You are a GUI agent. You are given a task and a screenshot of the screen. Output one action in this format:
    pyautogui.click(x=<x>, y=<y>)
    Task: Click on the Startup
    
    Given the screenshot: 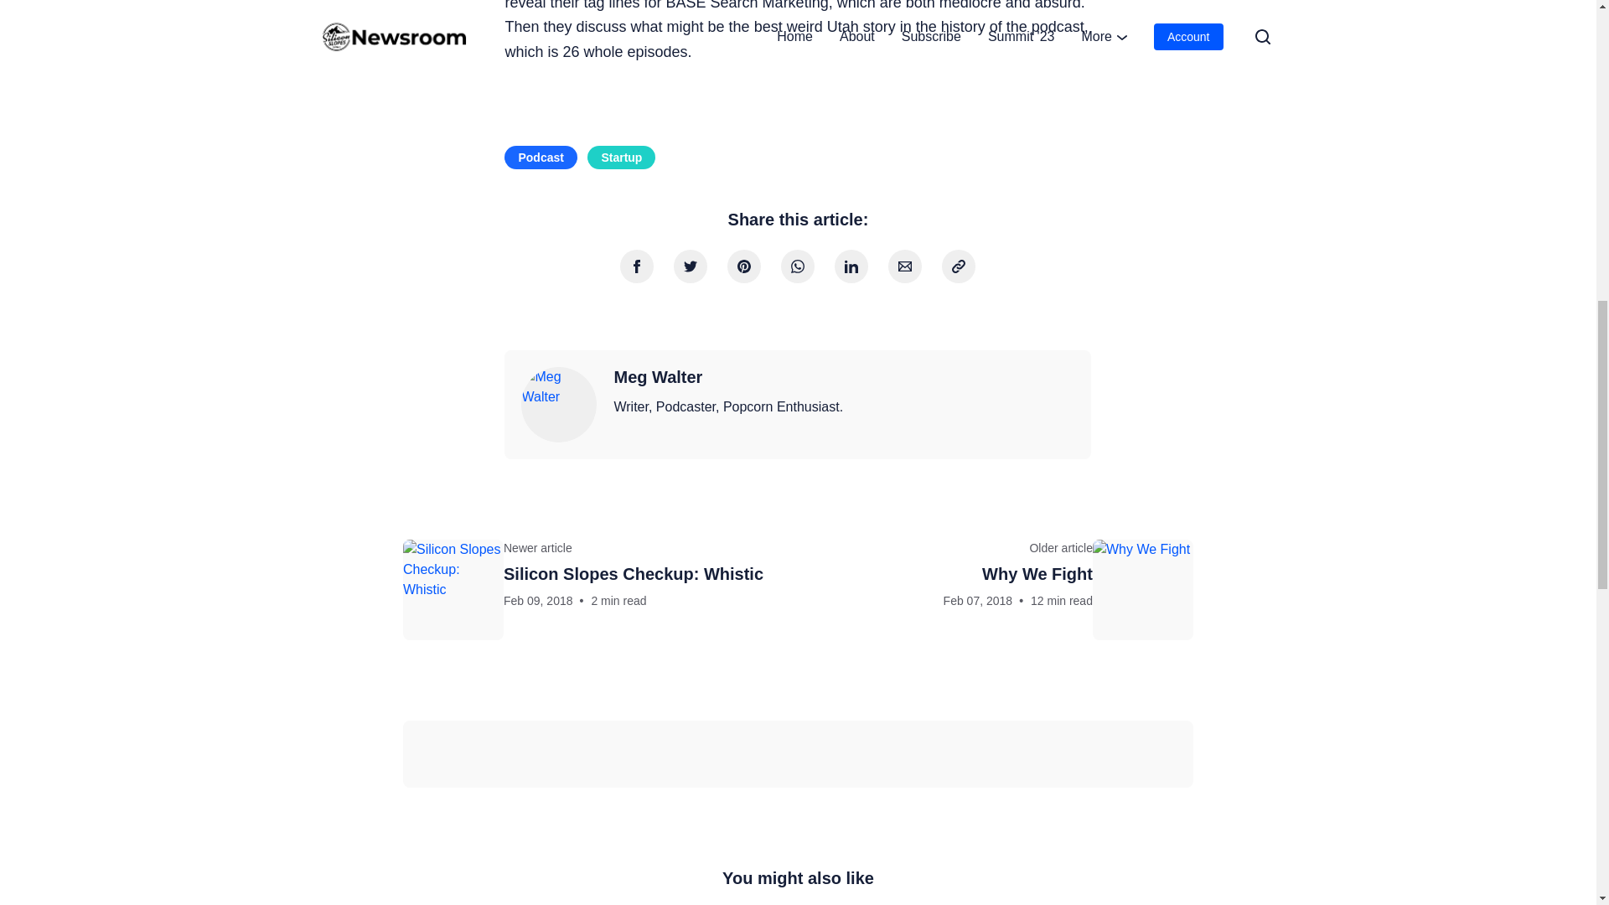 What is the action you would take?
    pyautogui.click(x=797, y=266)
    